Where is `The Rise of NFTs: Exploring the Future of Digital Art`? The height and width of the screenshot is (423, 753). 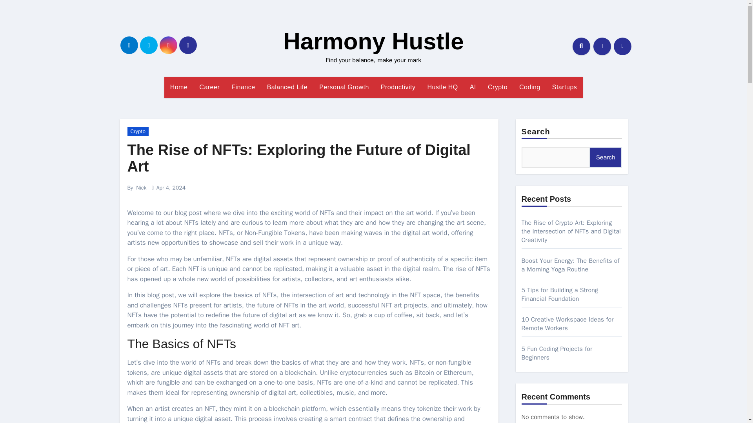 The Rise of NFTs: Exploring the Future of Digital Art is located at coordinates (298, 158).